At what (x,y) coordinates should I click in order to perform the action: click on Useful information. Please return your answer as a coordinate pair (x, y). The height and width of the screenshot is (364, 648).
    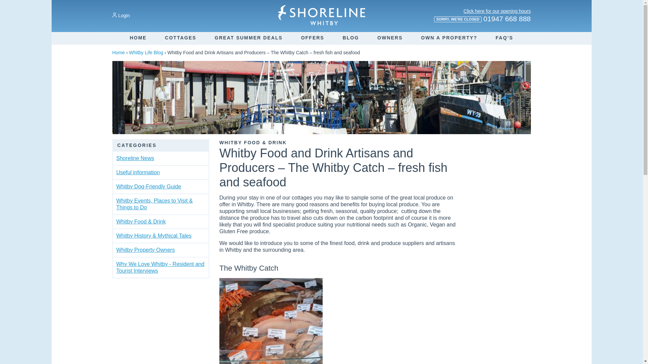
    Looking at the image, I should click on (138, 172).